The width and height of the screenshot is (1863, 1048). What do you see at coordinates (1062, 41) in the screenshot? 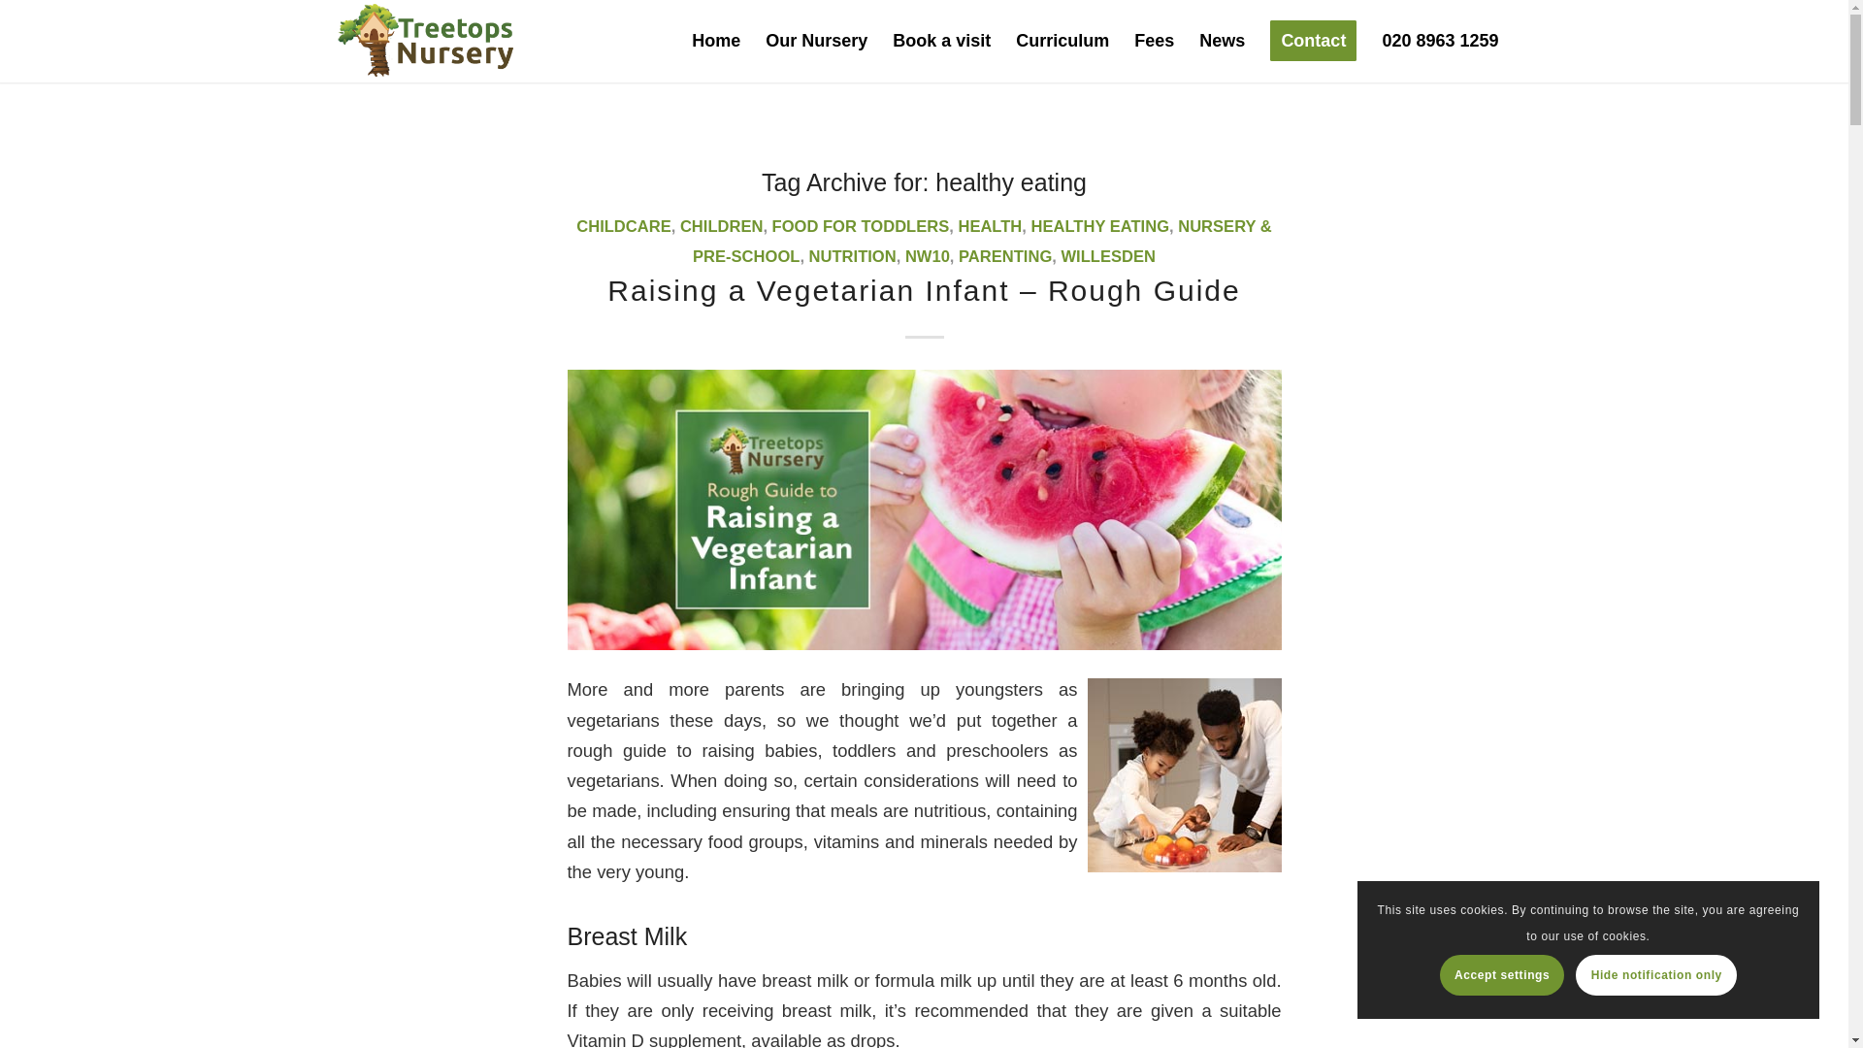
I see `Curriculum` at bounding box center [1062, 41].